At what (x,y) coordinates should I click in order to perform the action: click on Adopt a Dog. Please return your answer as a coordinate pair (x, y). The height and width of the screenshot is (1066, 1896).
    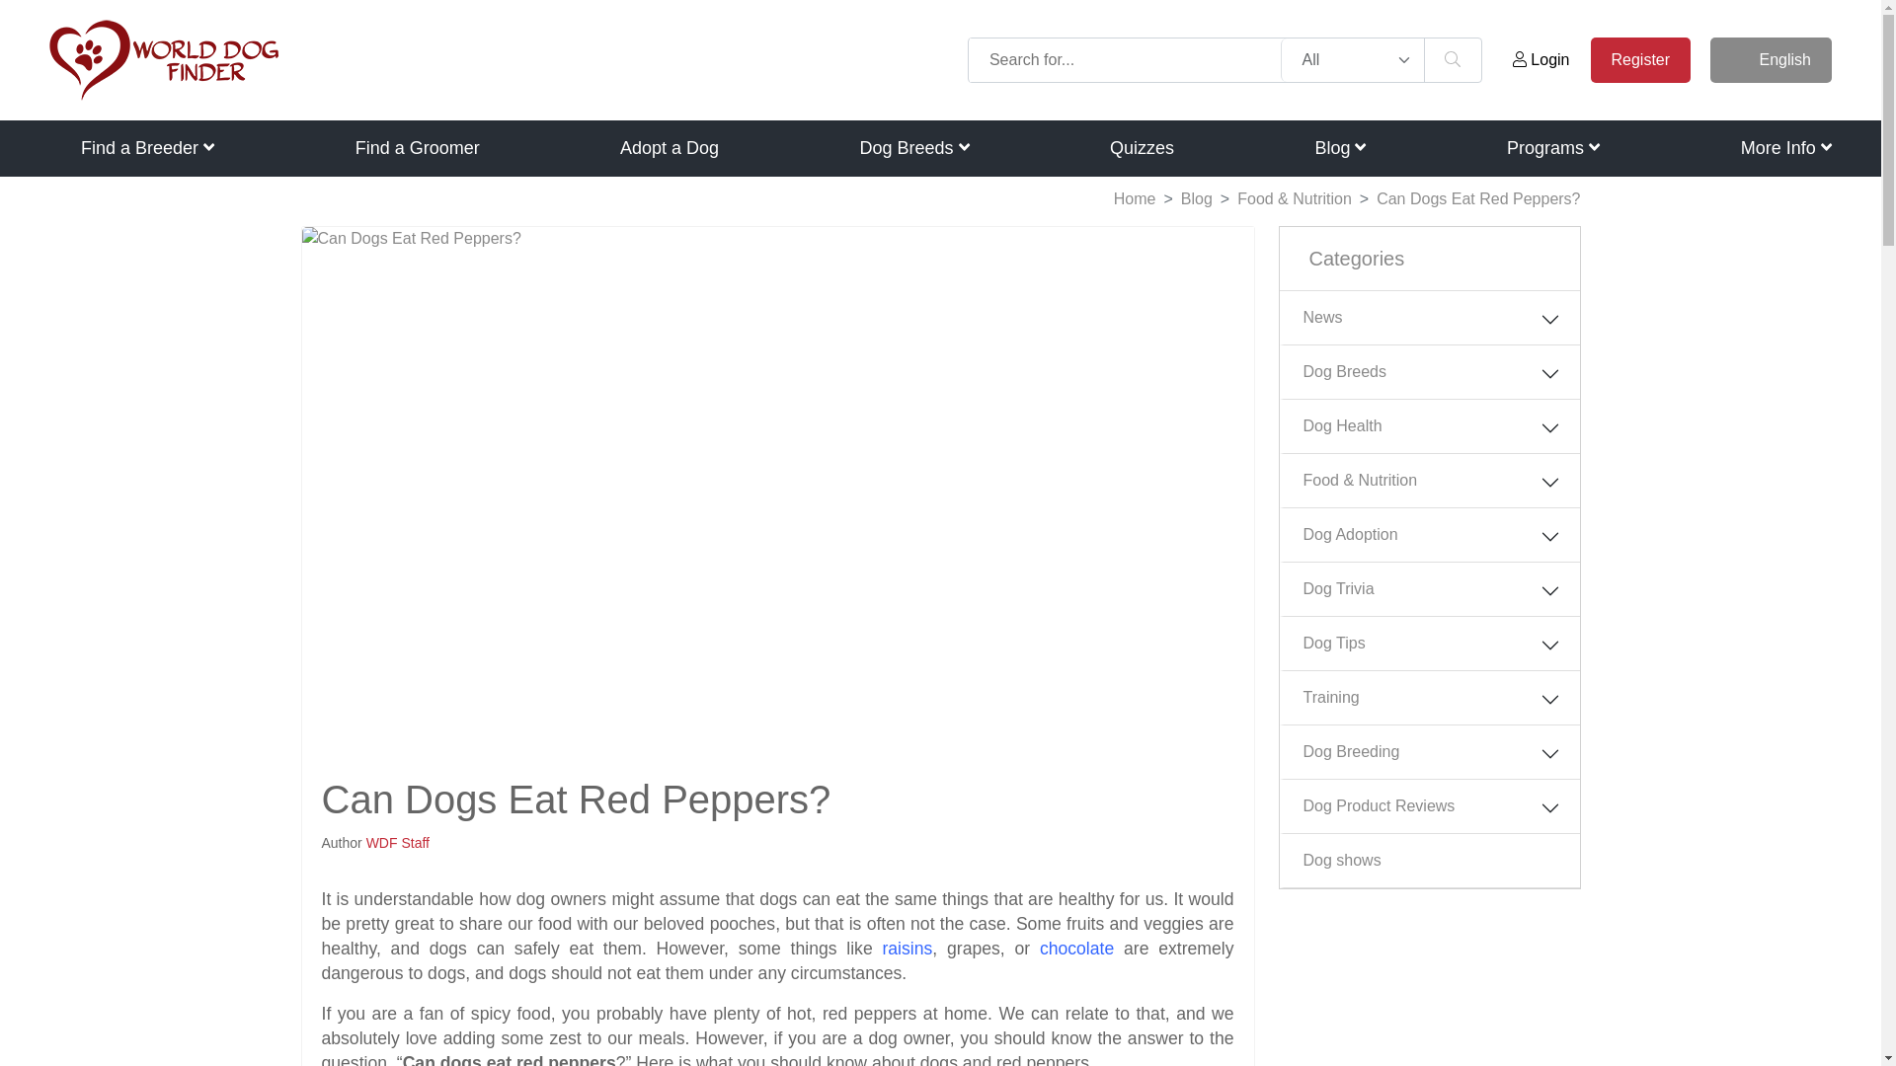
    Looking at the image, I should click on (669, 148).